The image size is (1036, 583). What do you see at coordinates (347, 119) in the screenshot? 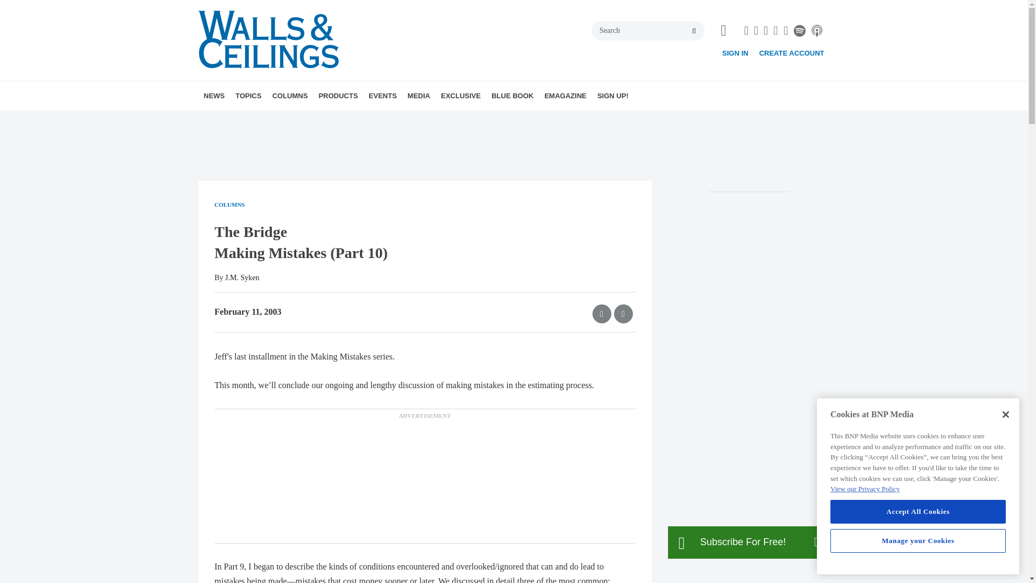
I see `STUCCO STOP` at bounding box center [347, 119].